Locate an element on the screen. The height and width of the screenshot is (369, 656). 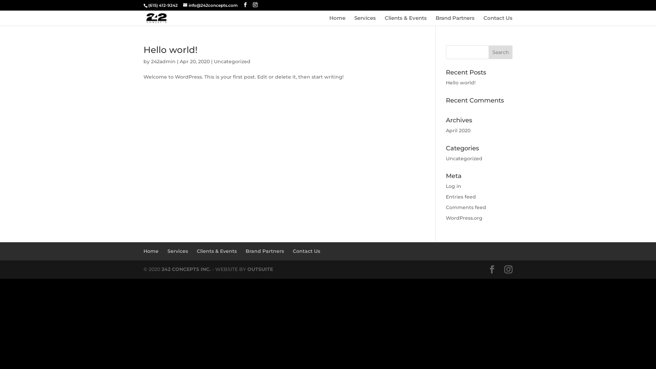
April 2020 is located at coordinates (458, 131).